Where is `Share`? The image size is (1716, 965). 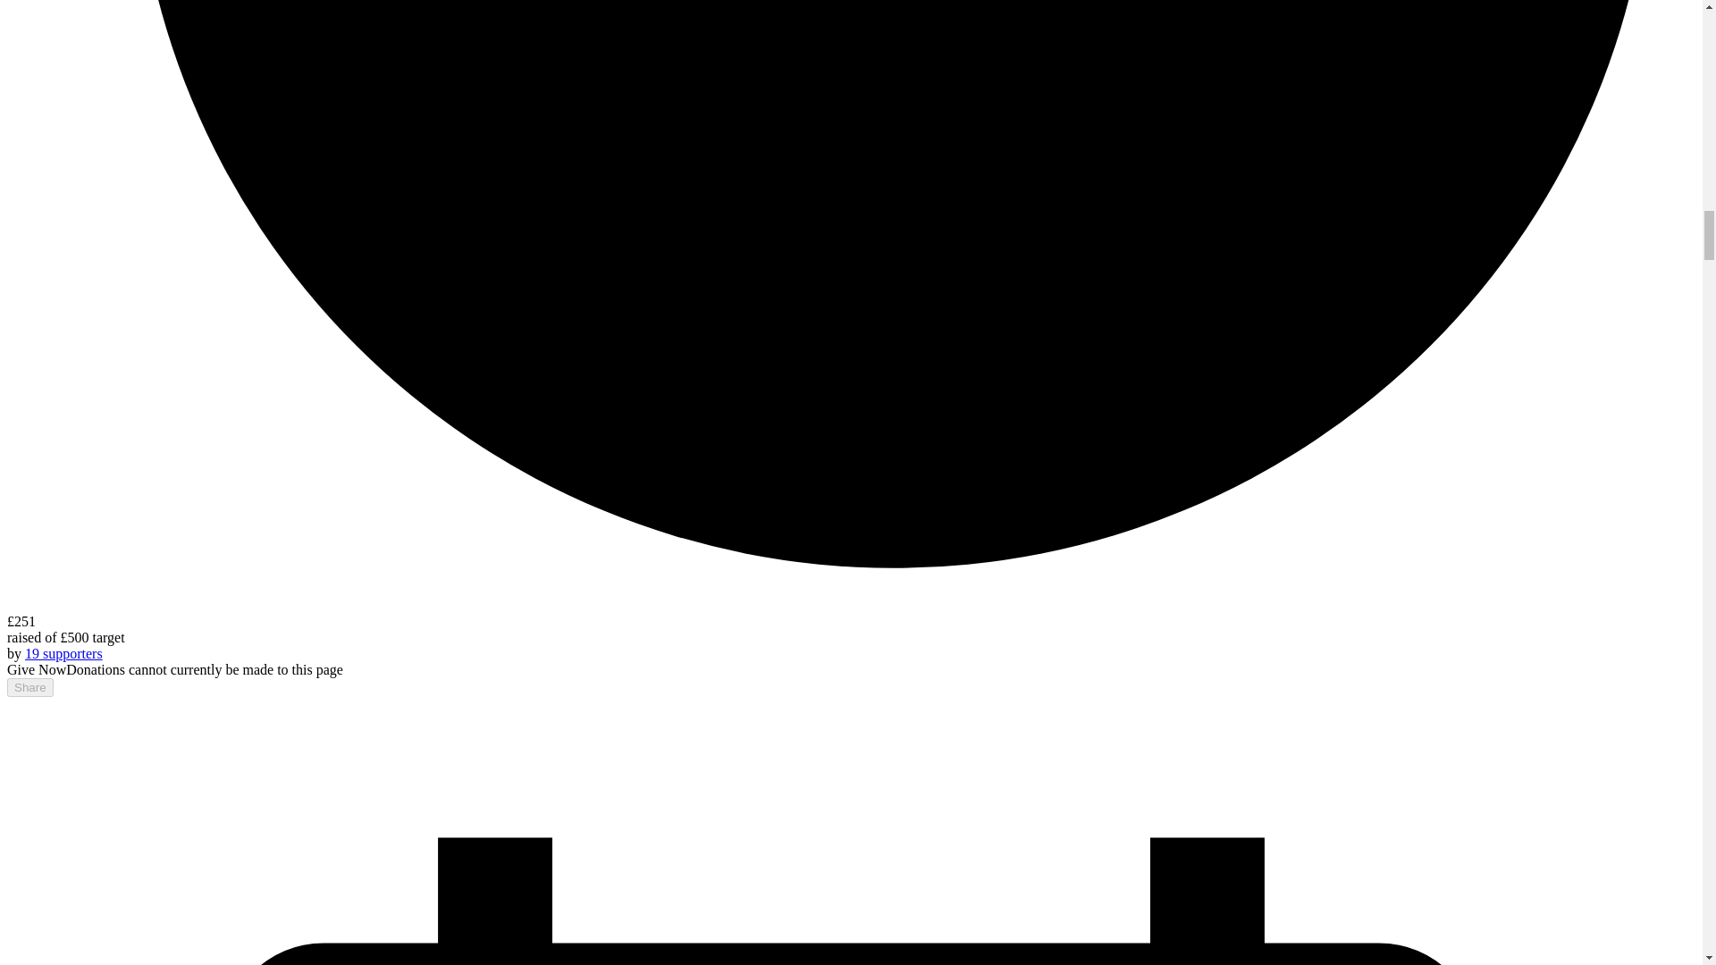 Share is located at coordinates (29, 687).